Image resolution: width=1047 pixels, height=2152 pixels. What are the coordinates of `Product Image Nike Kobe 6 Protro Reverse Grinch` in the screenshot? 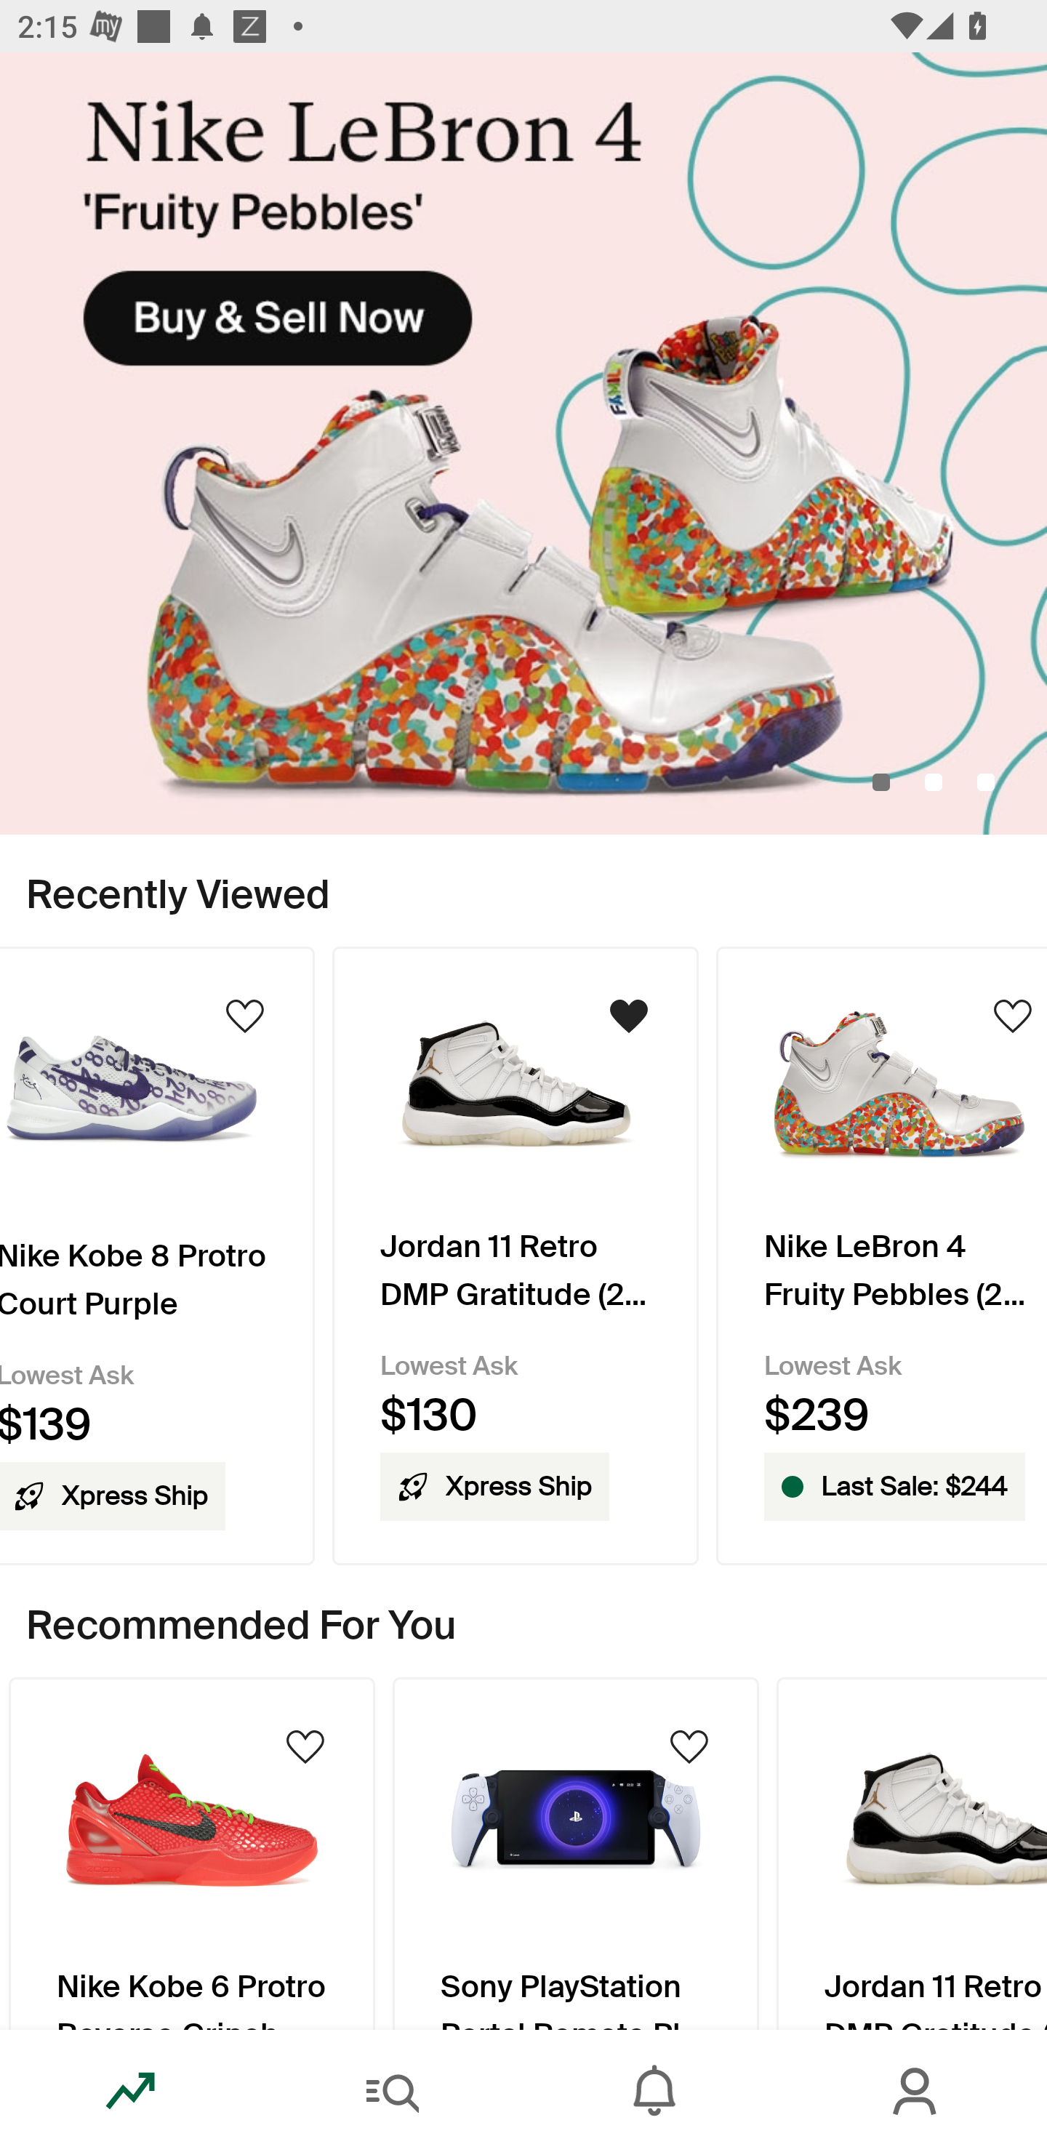 It's located at (191, 1852).